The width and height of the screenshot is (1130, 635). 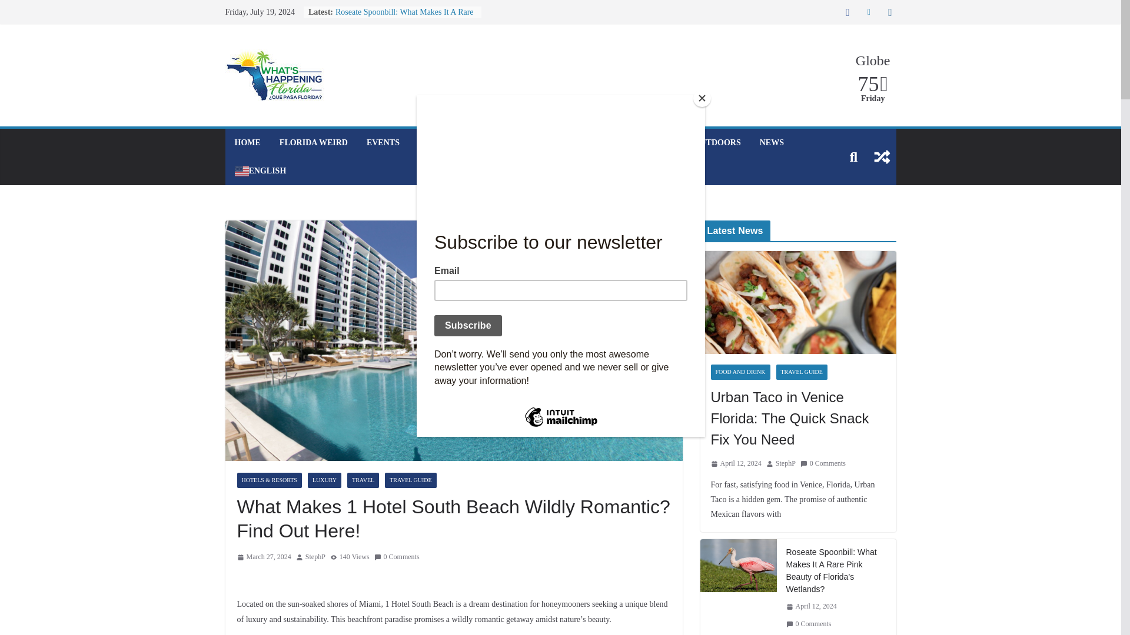 What do you see at coordinates (397, 557) in the screenshot?
I see `0 Comments` at bounding box center [397, 557].